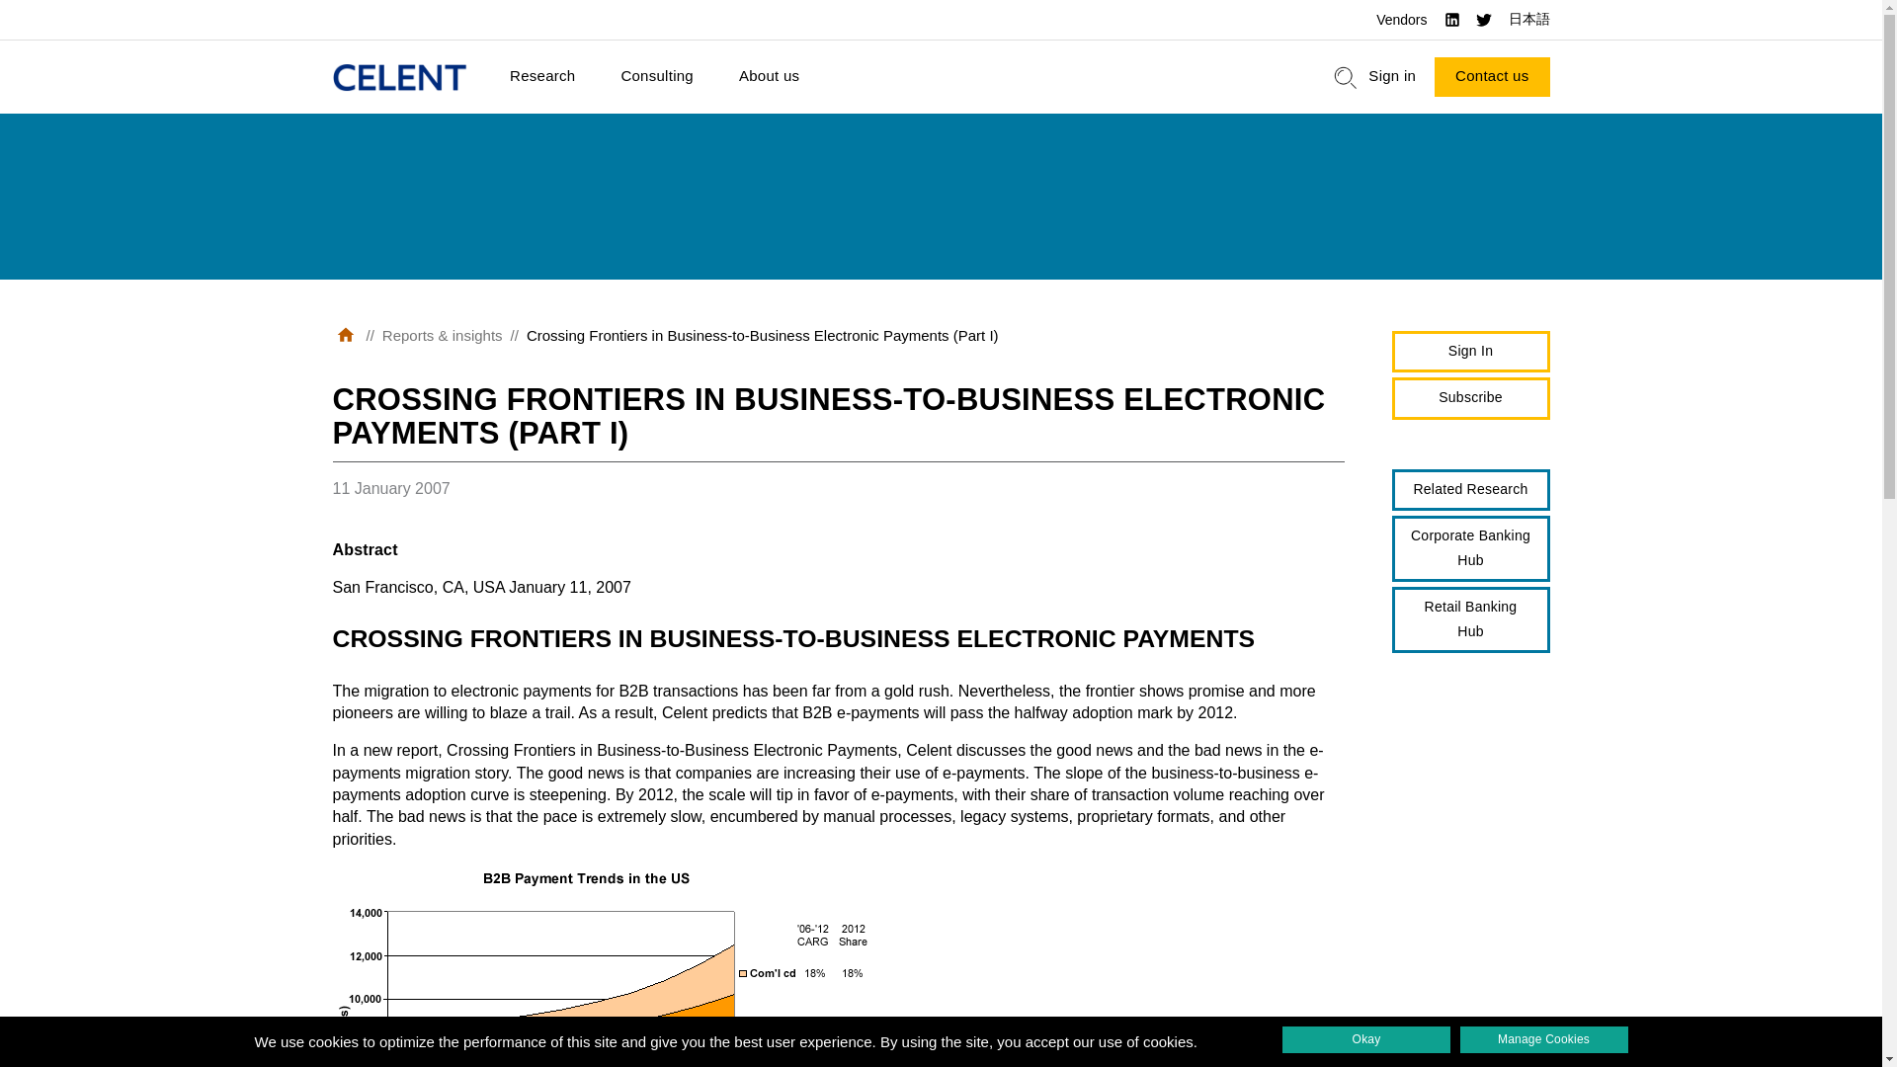  Describe the element at coordinates (656, 77) in the screenshot. I see `Consulting` at that location.